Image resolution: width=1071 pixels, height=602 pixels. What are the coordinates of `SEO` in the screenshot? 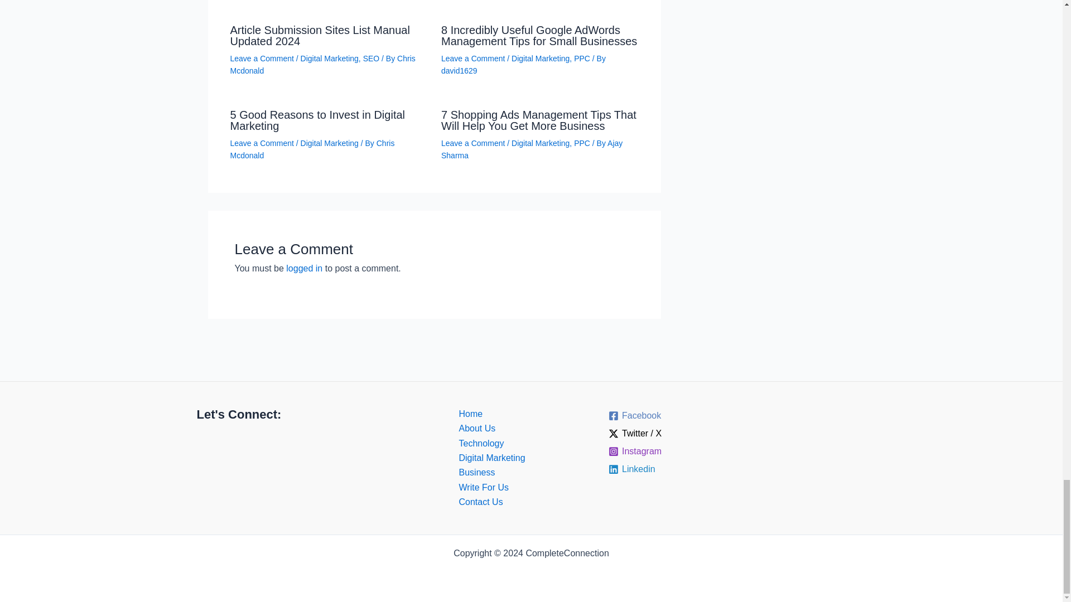 It's located at (372, 59).